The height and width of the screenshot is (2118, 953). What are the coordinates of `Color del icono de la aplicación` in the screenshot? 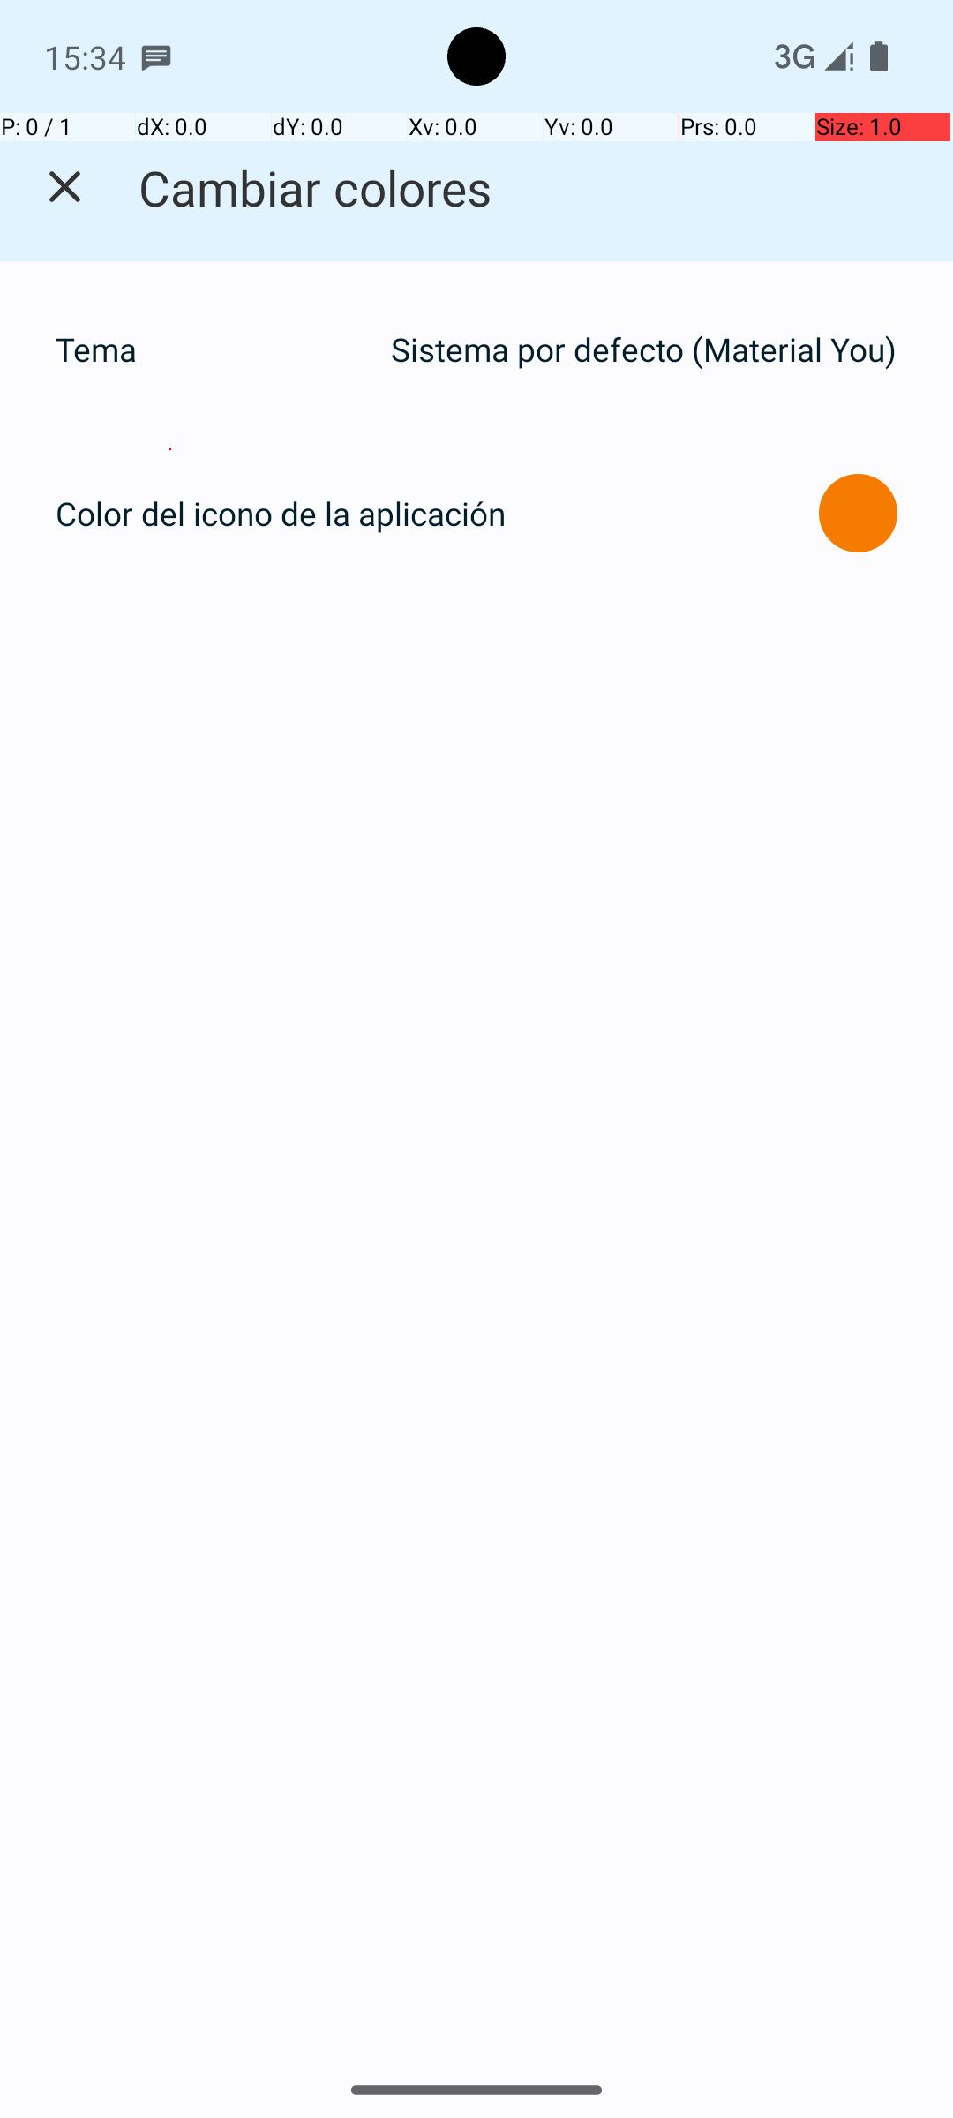 It's located at (281, 514).